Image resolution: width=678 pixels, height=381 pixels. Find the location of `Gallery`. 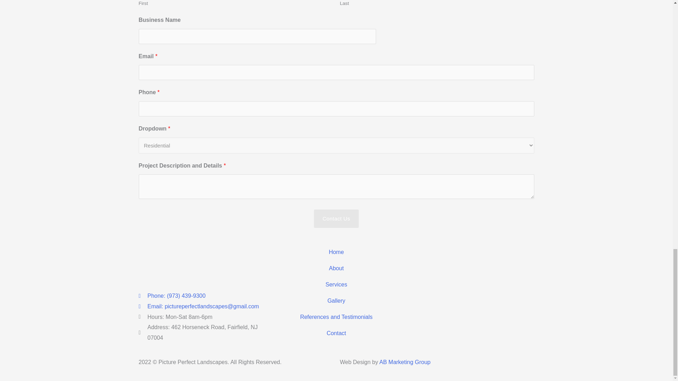

Gallery is located at coordinates (336, 301).